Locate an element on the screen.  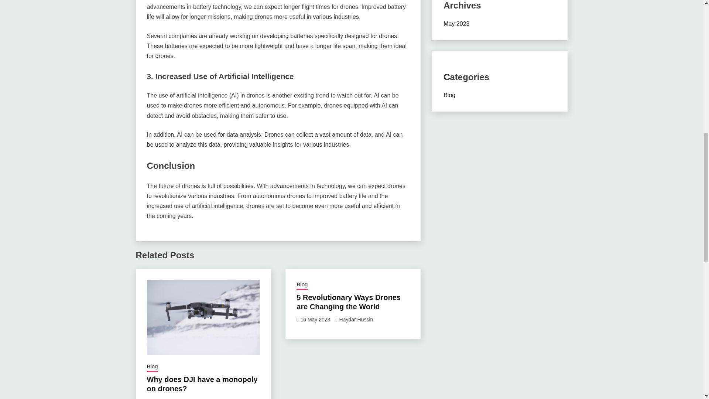
Why does DJI have a monopoly on drones? is located at coordinates (202, 384).